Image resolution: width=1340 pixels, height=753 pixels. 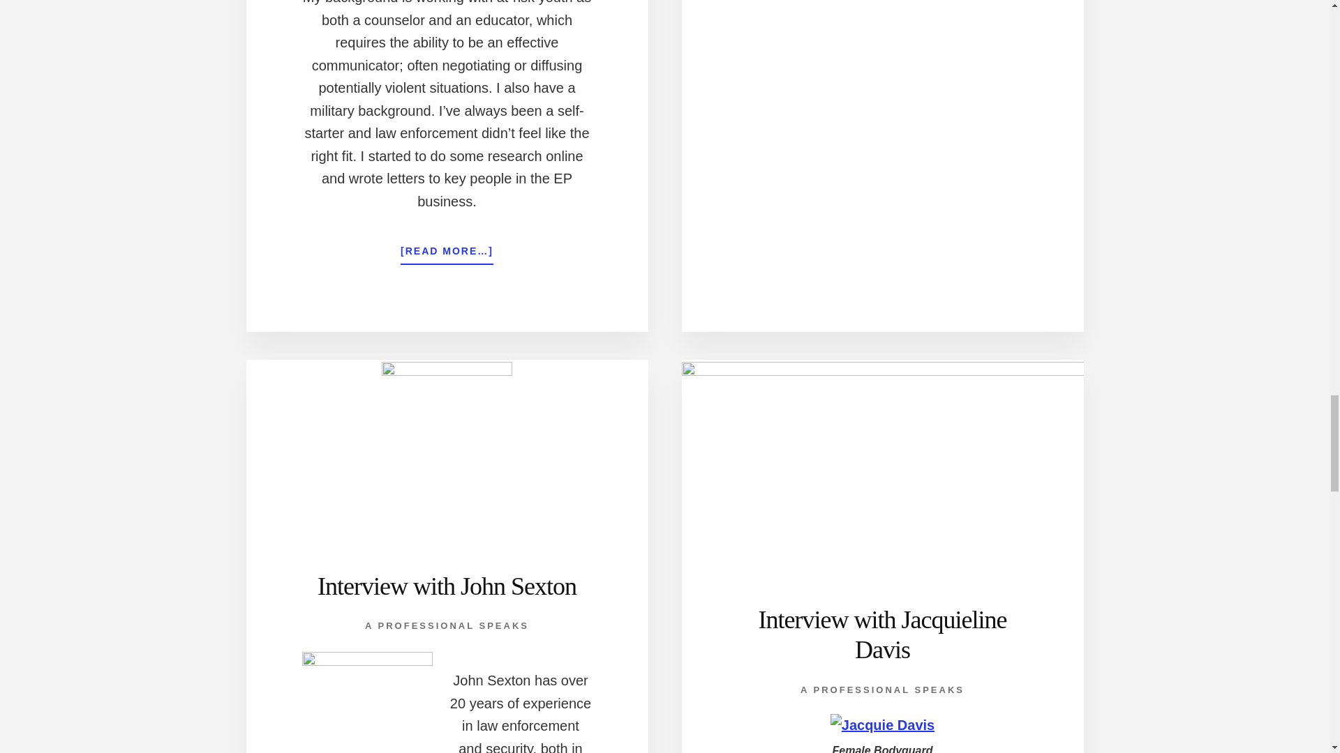 What do you see at coordinates (447, 586) in the screenshot?
I see `Interview with John Sexton` at bounding box center [447, 586].